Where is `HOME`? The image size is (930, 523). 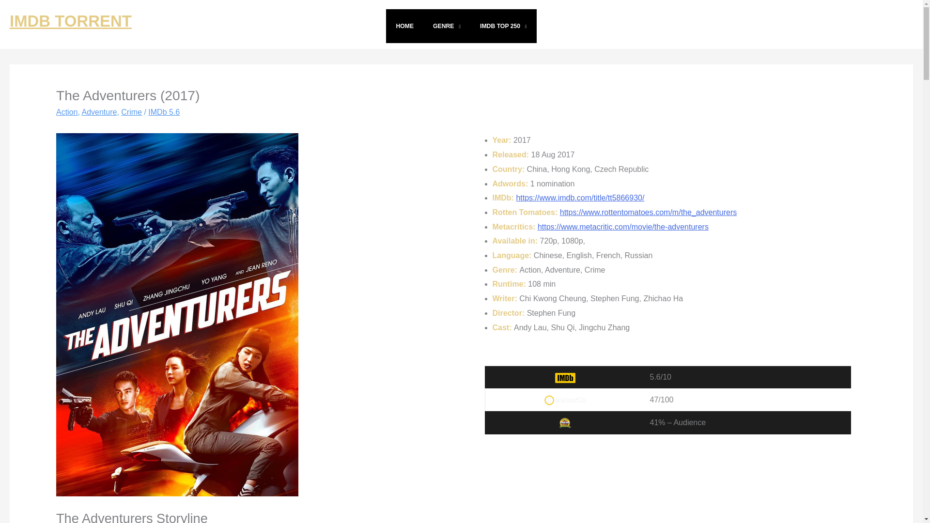
HOME is located at coordinates (404, 26).